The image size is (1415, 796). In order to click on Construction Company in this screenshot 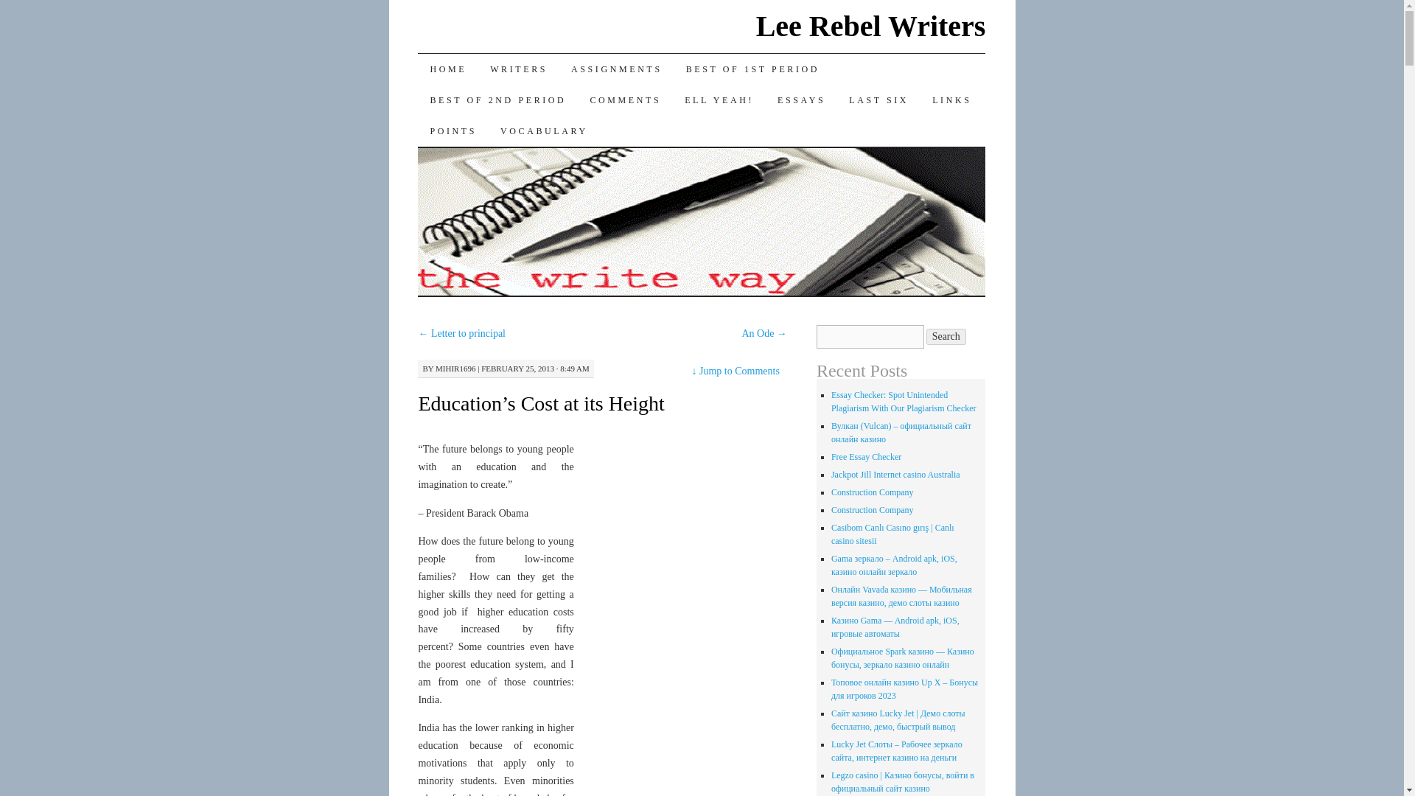, I will do `click(873, 492)`.